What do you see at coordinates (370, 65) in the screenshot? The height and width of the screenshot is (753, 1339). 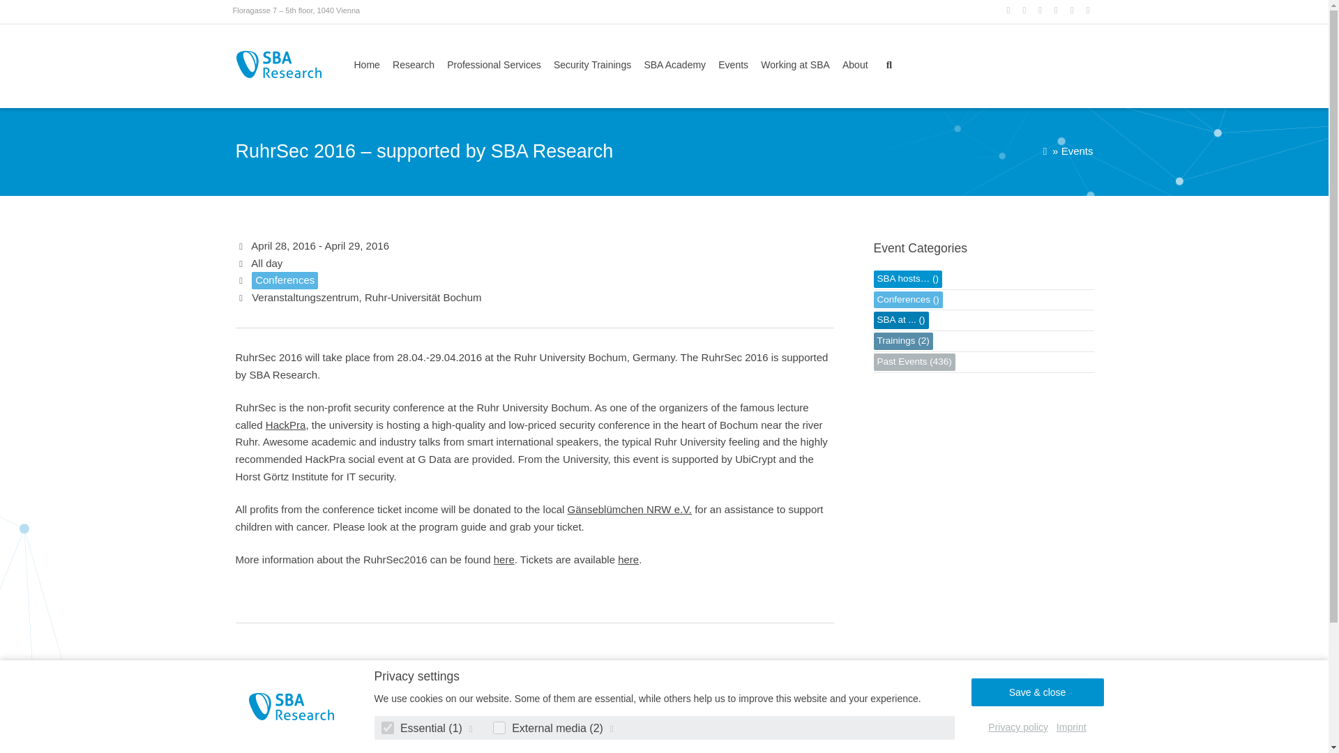 I see `Home` at bounding box center [370, 65].